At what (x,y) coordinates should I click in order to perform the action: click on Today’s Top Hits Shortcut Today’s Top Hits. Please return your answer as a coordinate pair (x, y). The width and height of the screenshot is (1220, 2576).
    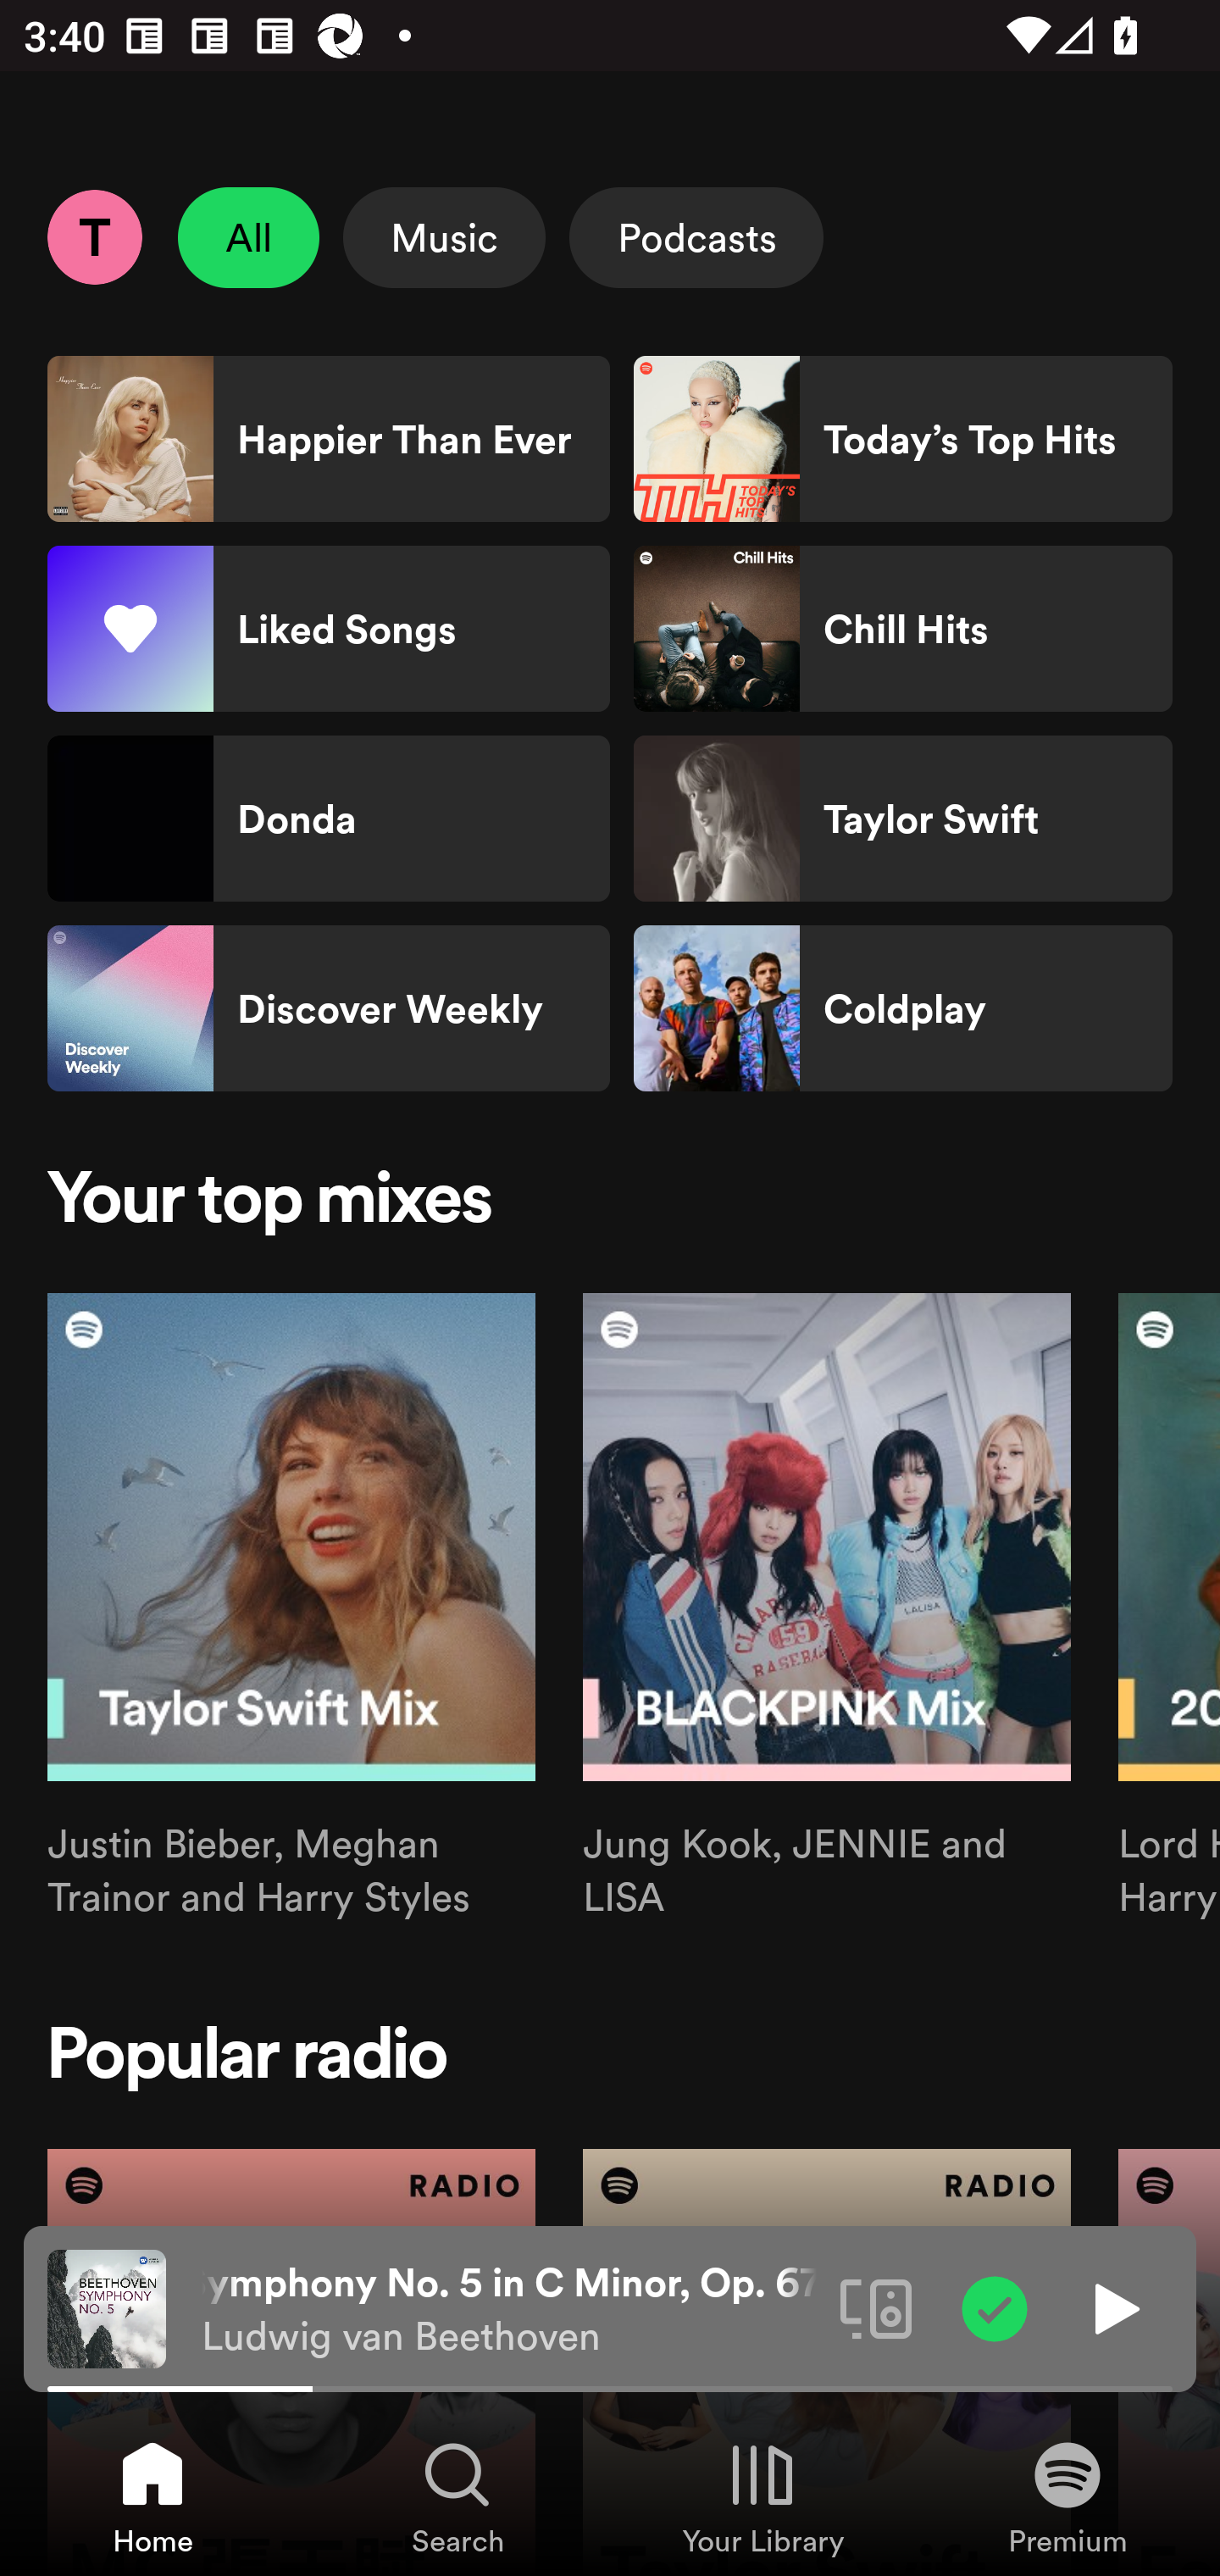
    Looking at the image, I should click on (902, 439).